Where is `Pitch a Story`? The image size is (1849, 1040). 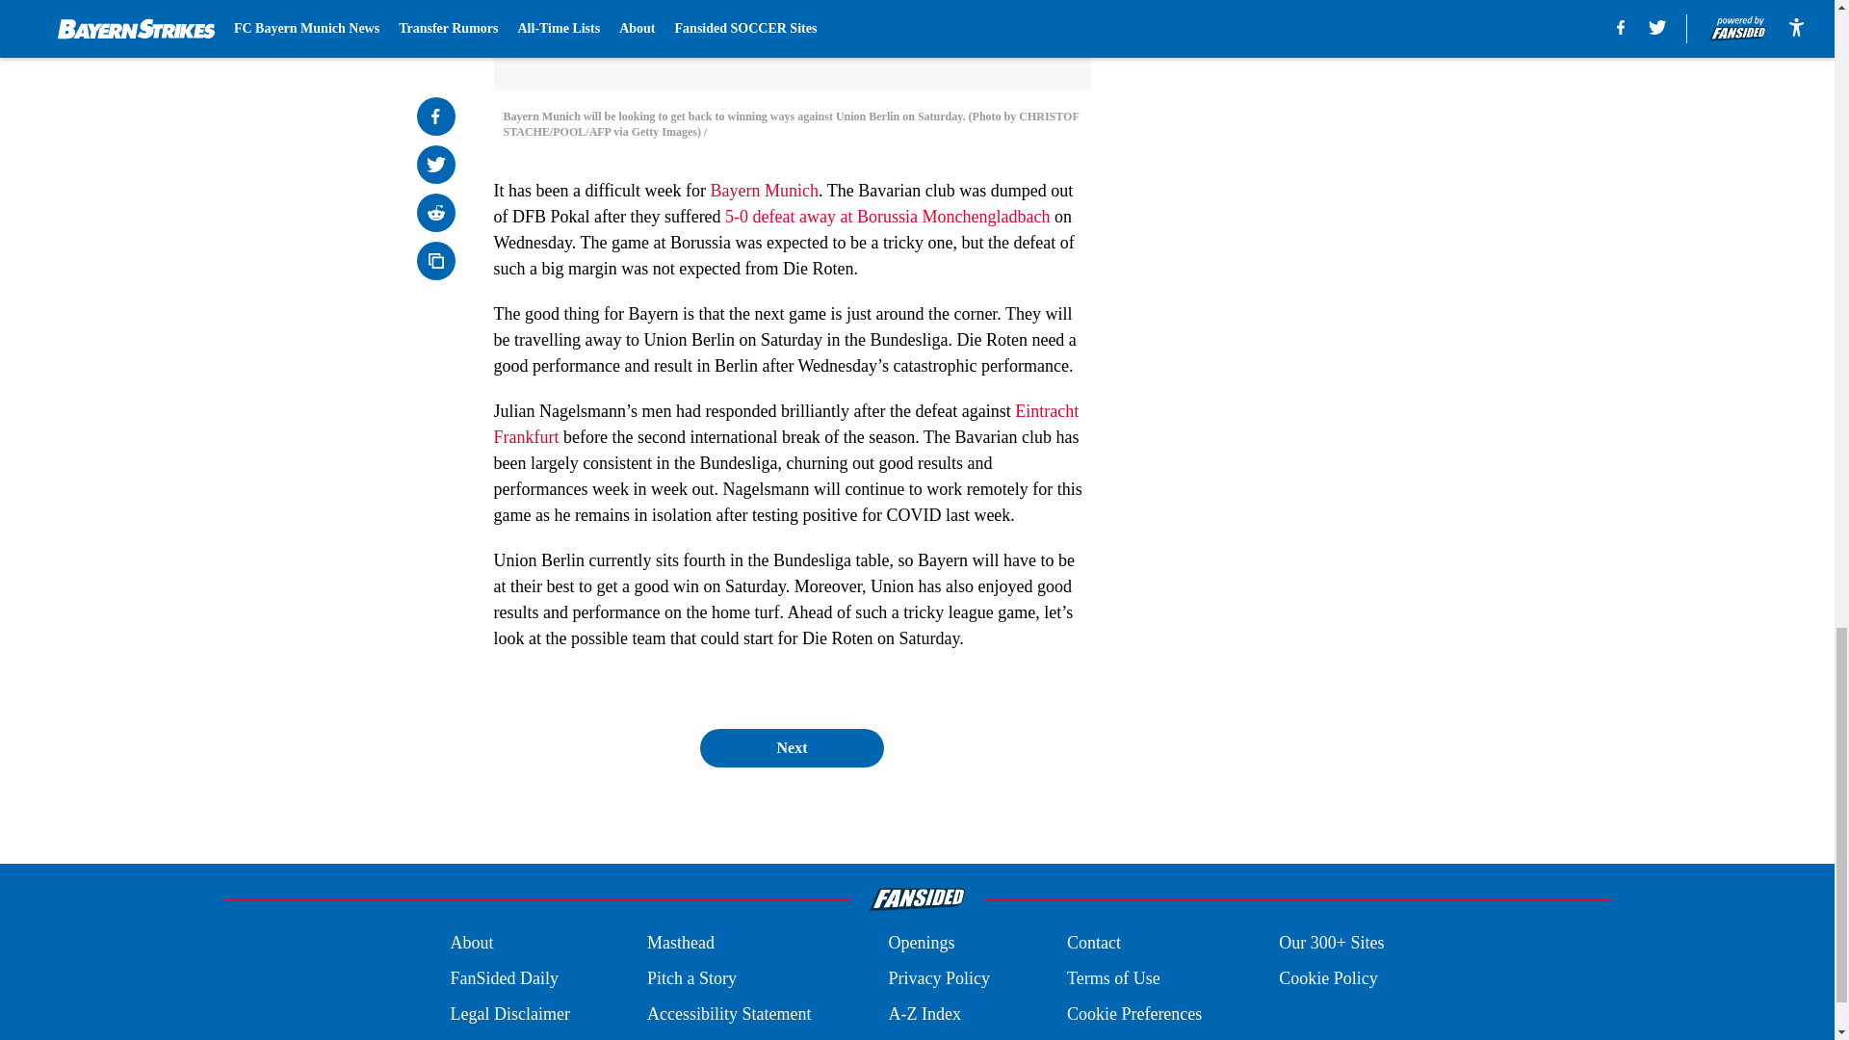
Pitch a Story is located at coordinates (691, 978).